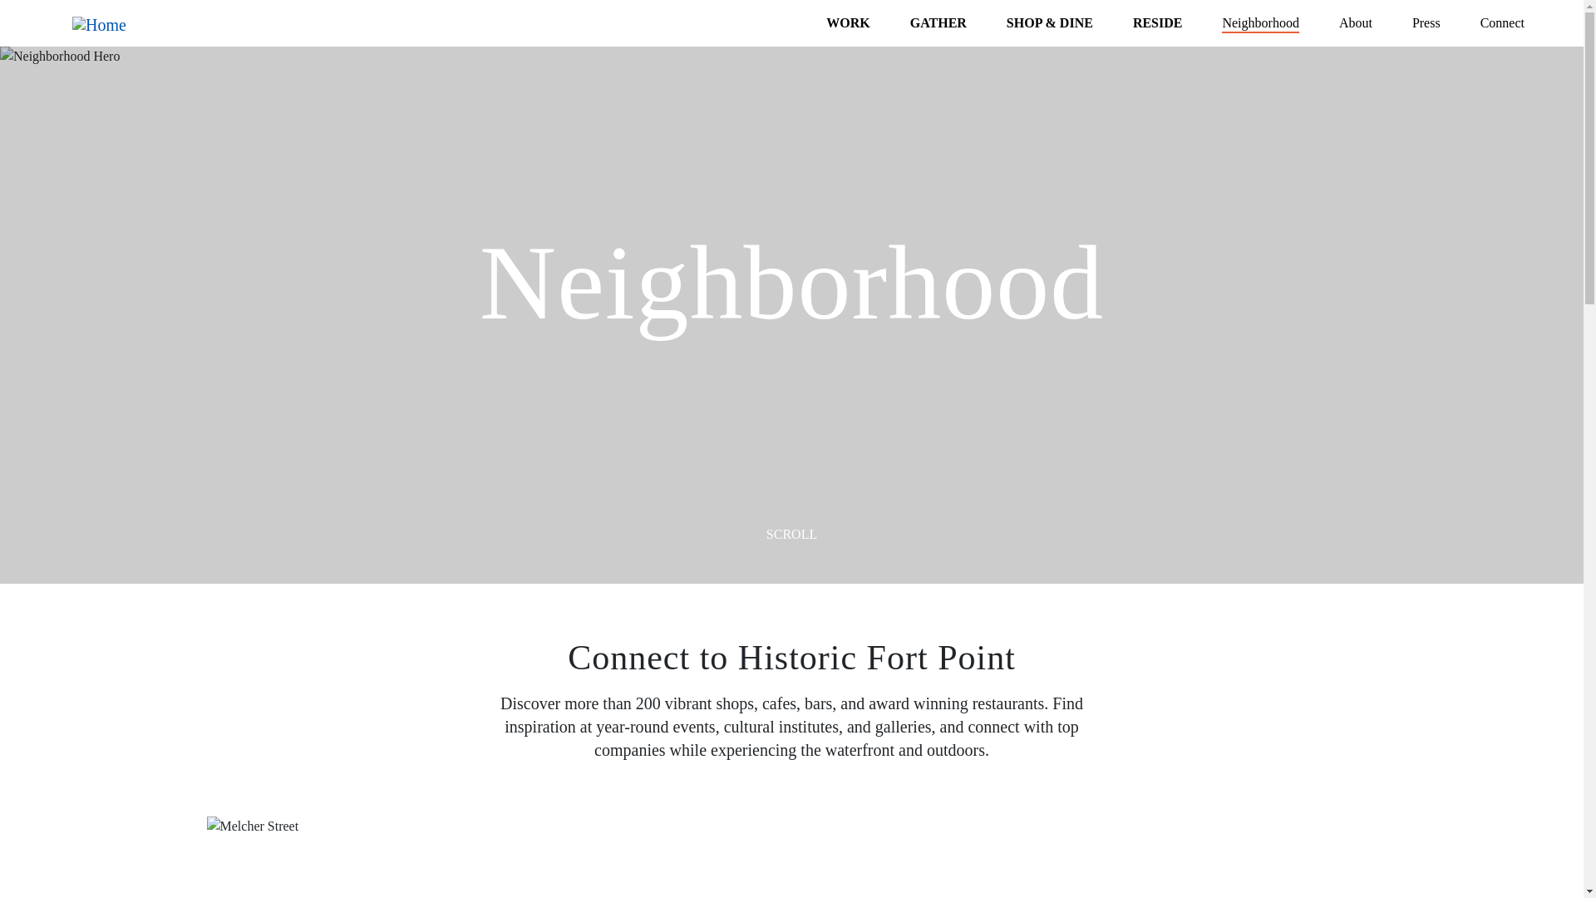 Image resolution: width=1596 pixels, height=898 pixels. What do you see at coordinates (848, 23) in the screenshot?
I see `WORK` at bounding box center [848, 23].